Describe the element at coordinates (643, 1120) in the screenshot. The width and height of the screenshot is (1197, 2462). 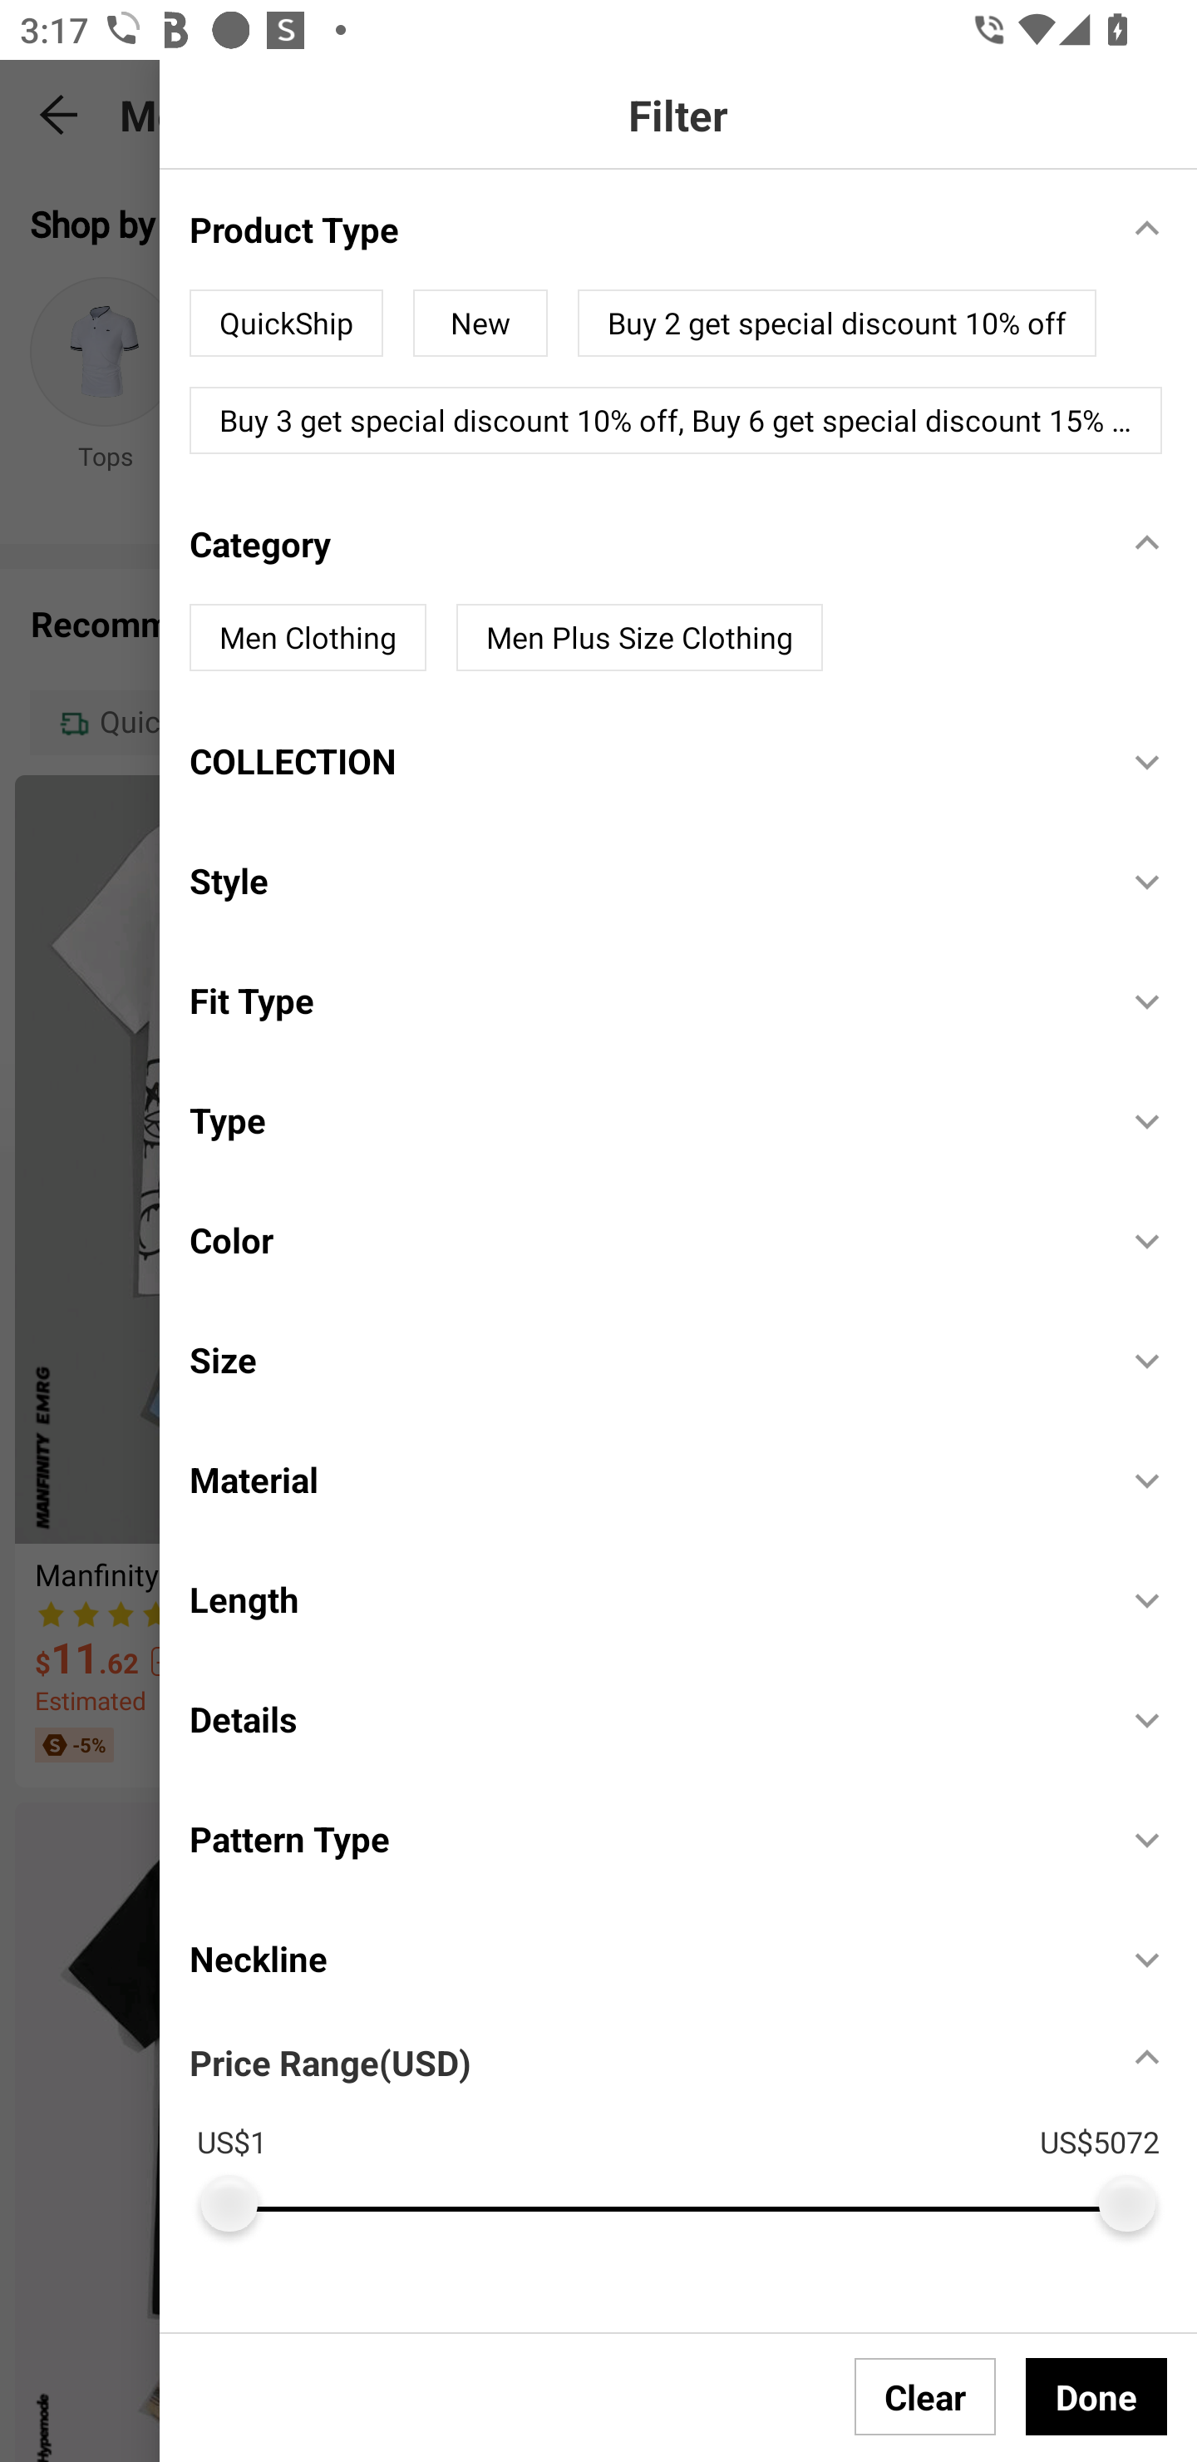
I see `Type` at that location.